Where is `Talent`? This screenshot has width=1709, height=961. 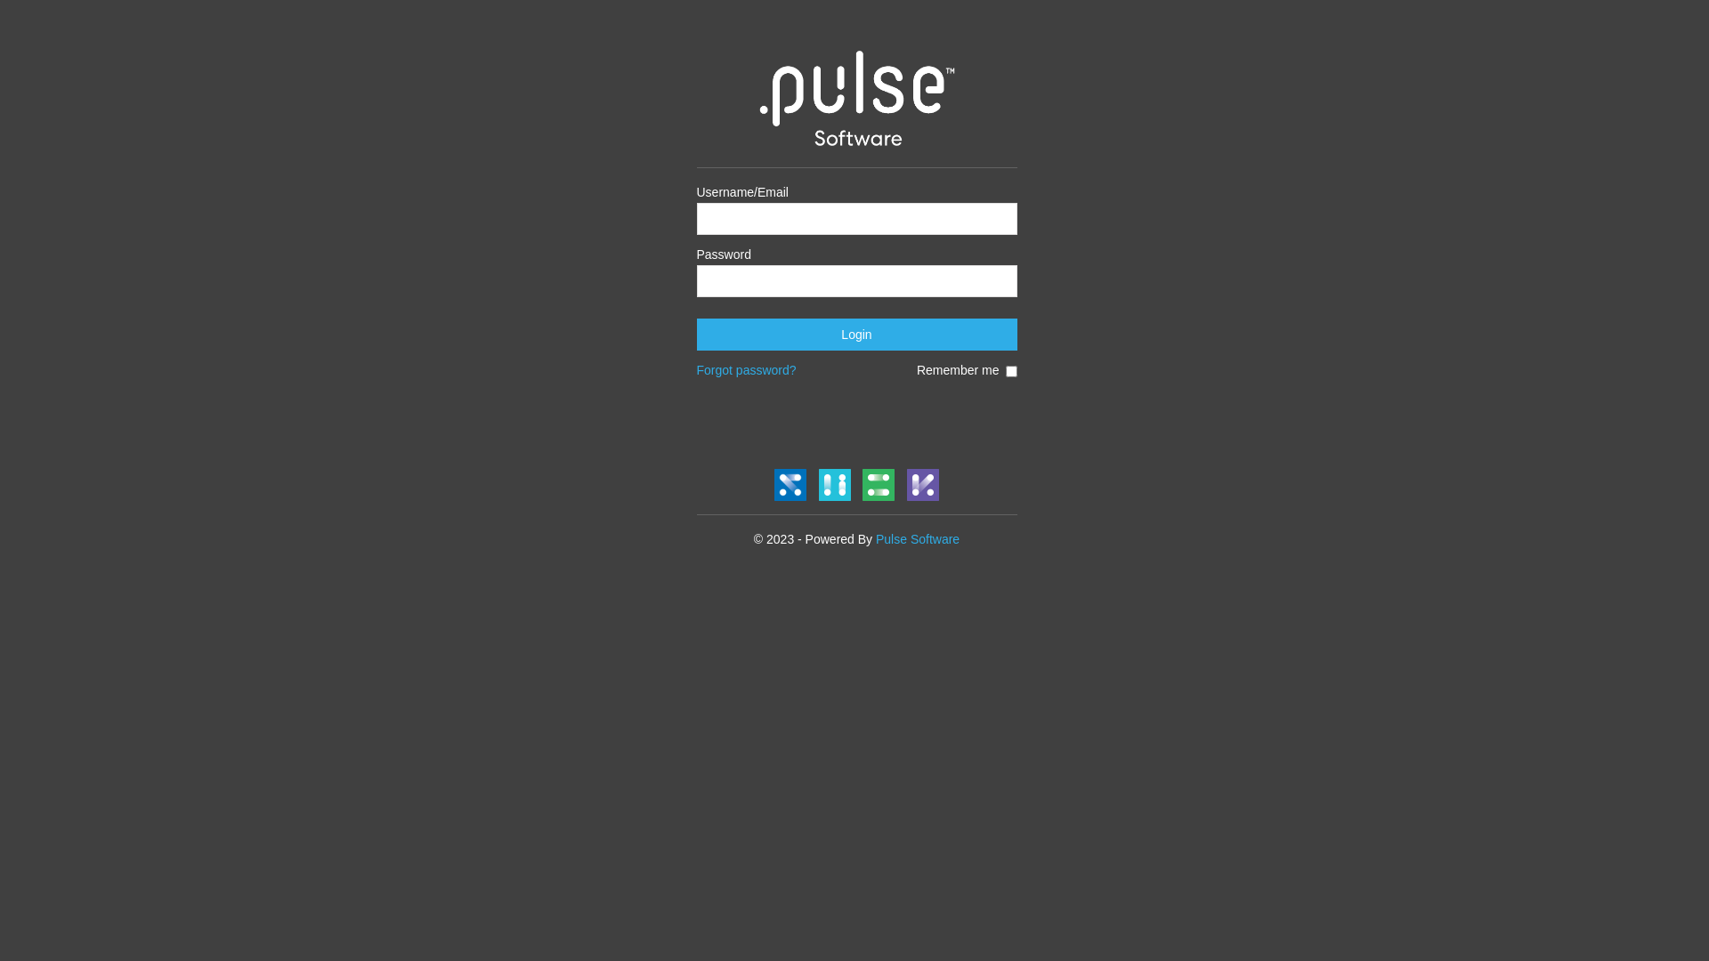
Talent is located at coordinates (835, 485).